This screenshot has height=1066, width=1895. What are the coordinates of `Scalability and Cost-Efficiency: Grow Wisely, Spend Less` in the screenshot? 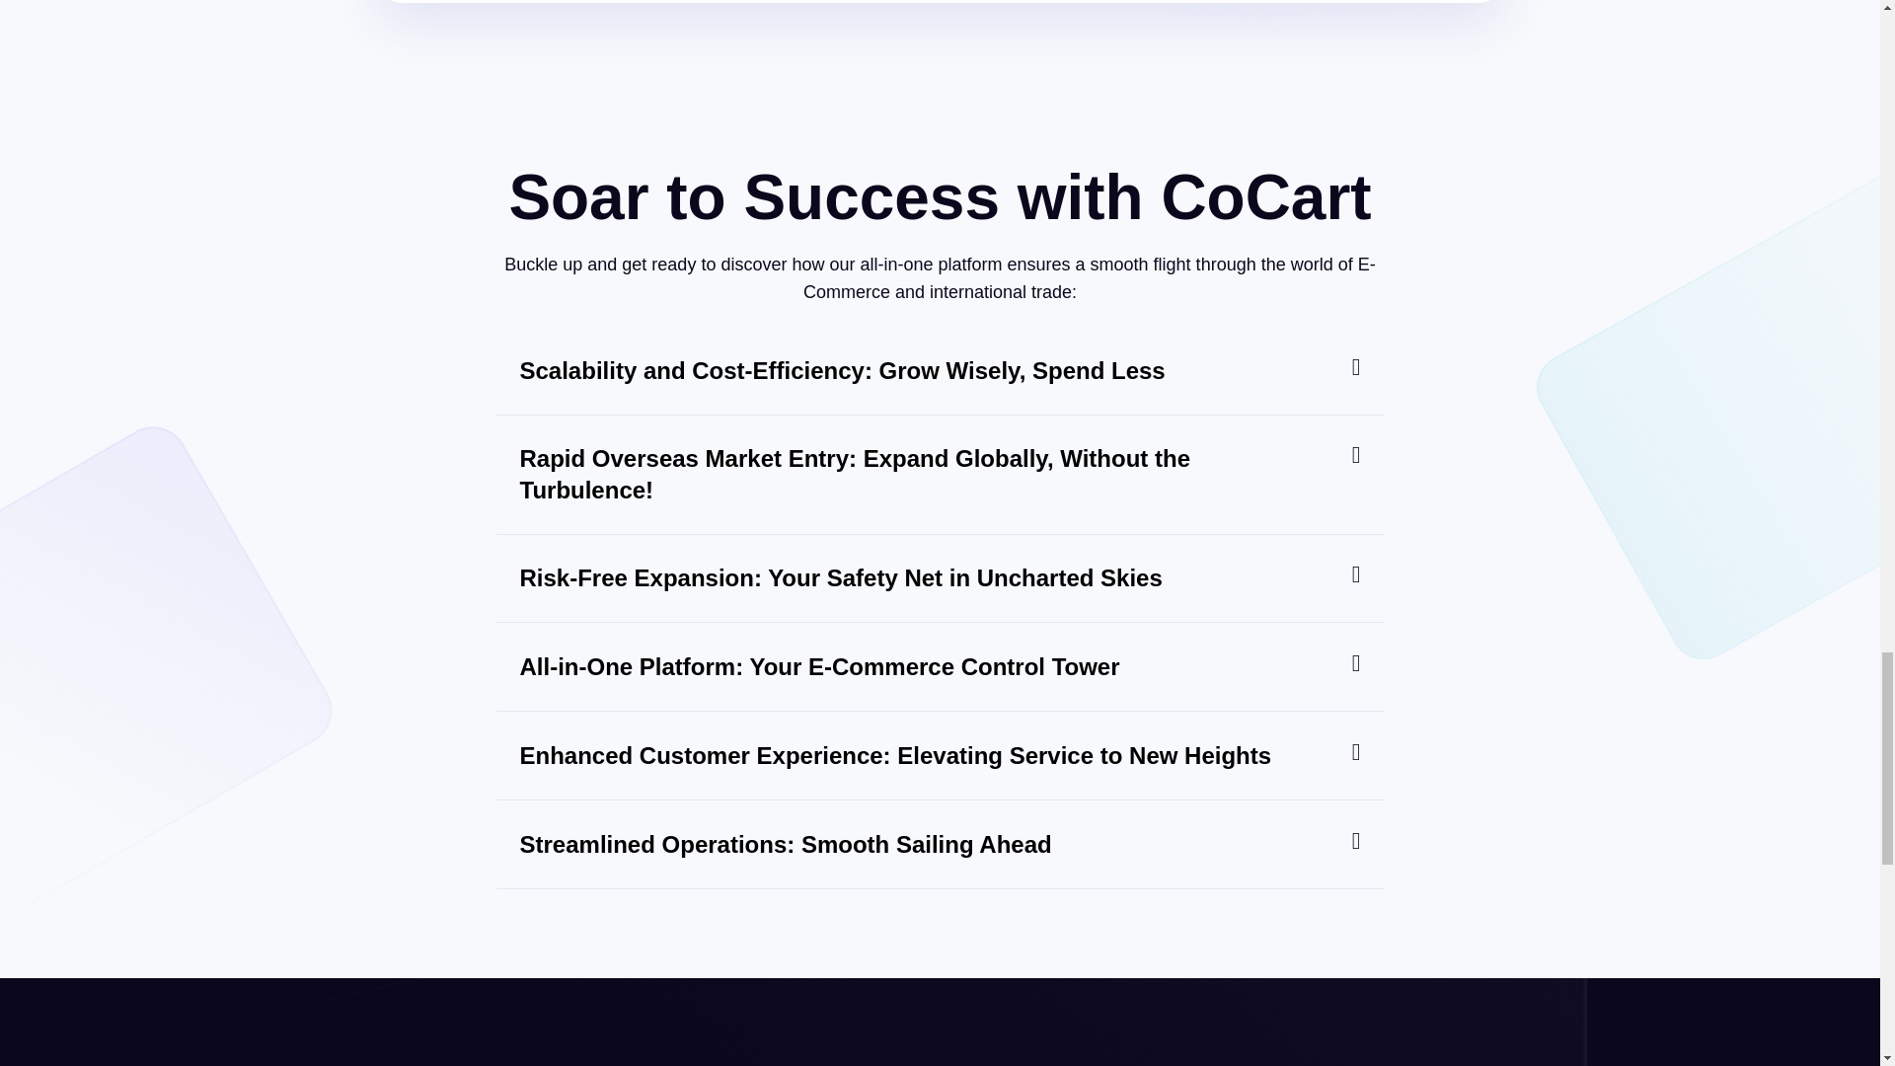 It's located at (842, 369).